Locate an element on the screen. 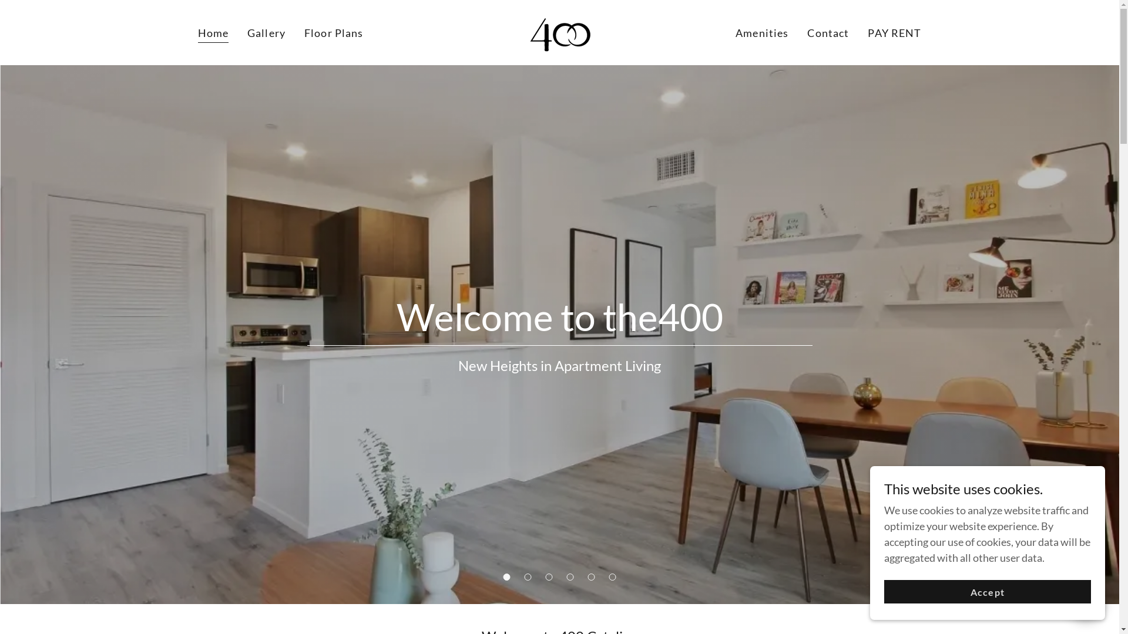 This screenshot has width=1128, height=634. PAY RENT is located at coordinates (894, 33).